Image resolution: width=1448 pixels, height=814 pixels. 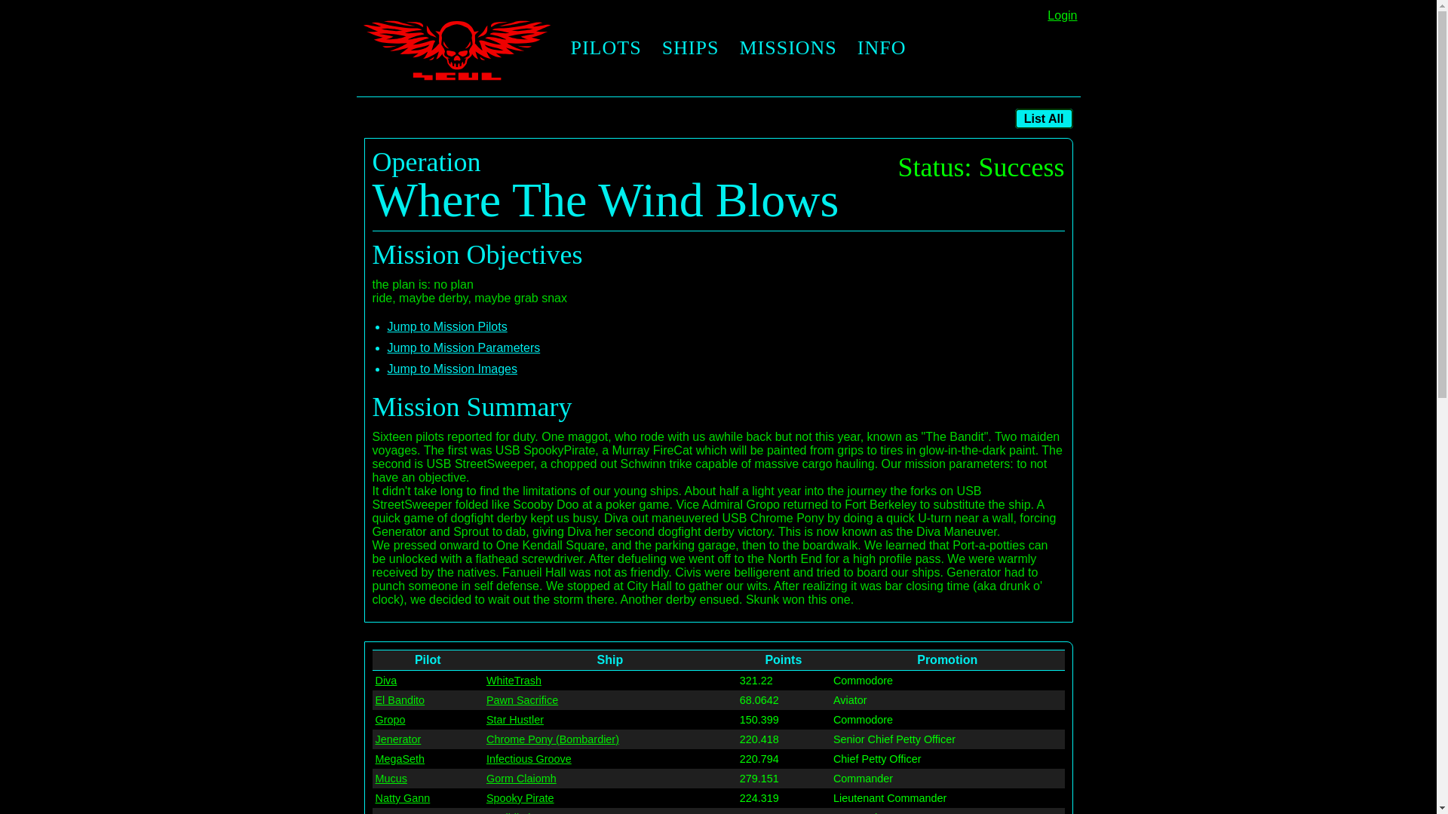 What do you see at coordinates (514, 681) in the screenshot?
I see `WhiteTrash` at bounding box center [514, 681].